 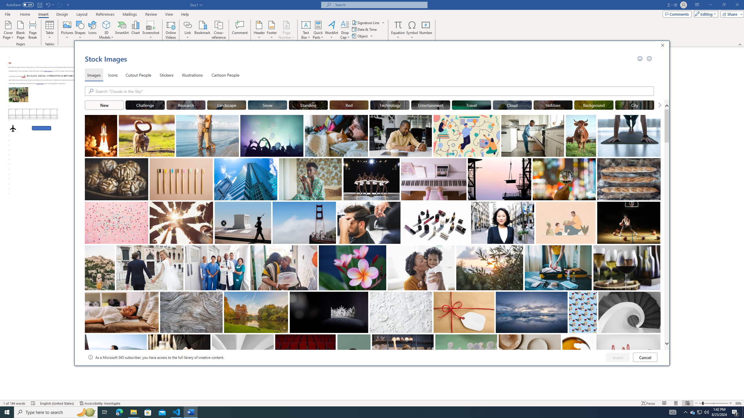 I want to click on Comment, so click(x=240, y=30).